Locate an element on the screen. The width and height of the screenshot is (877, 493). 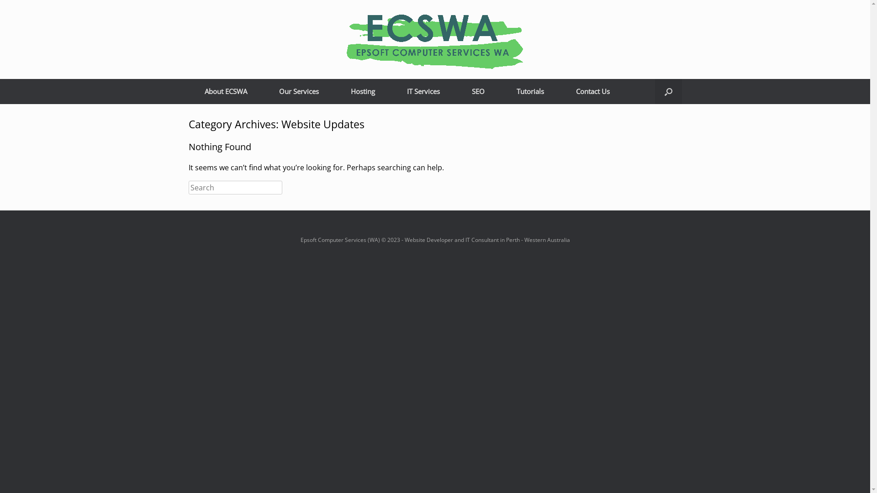
SEO is located at coordinates (478, 91).